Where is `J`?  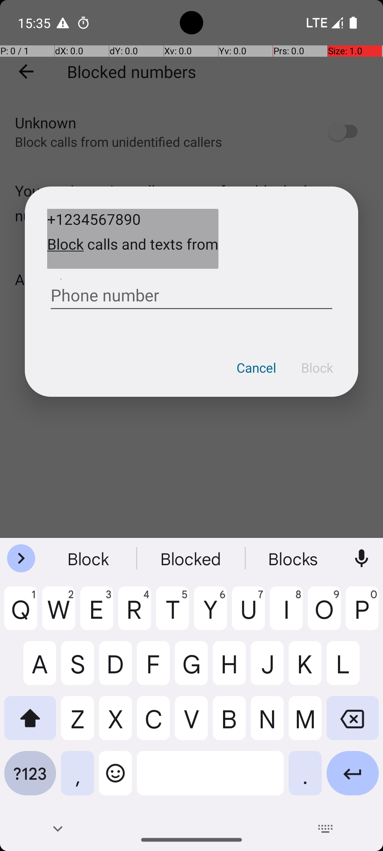 J is located at coordinates (267, 669).